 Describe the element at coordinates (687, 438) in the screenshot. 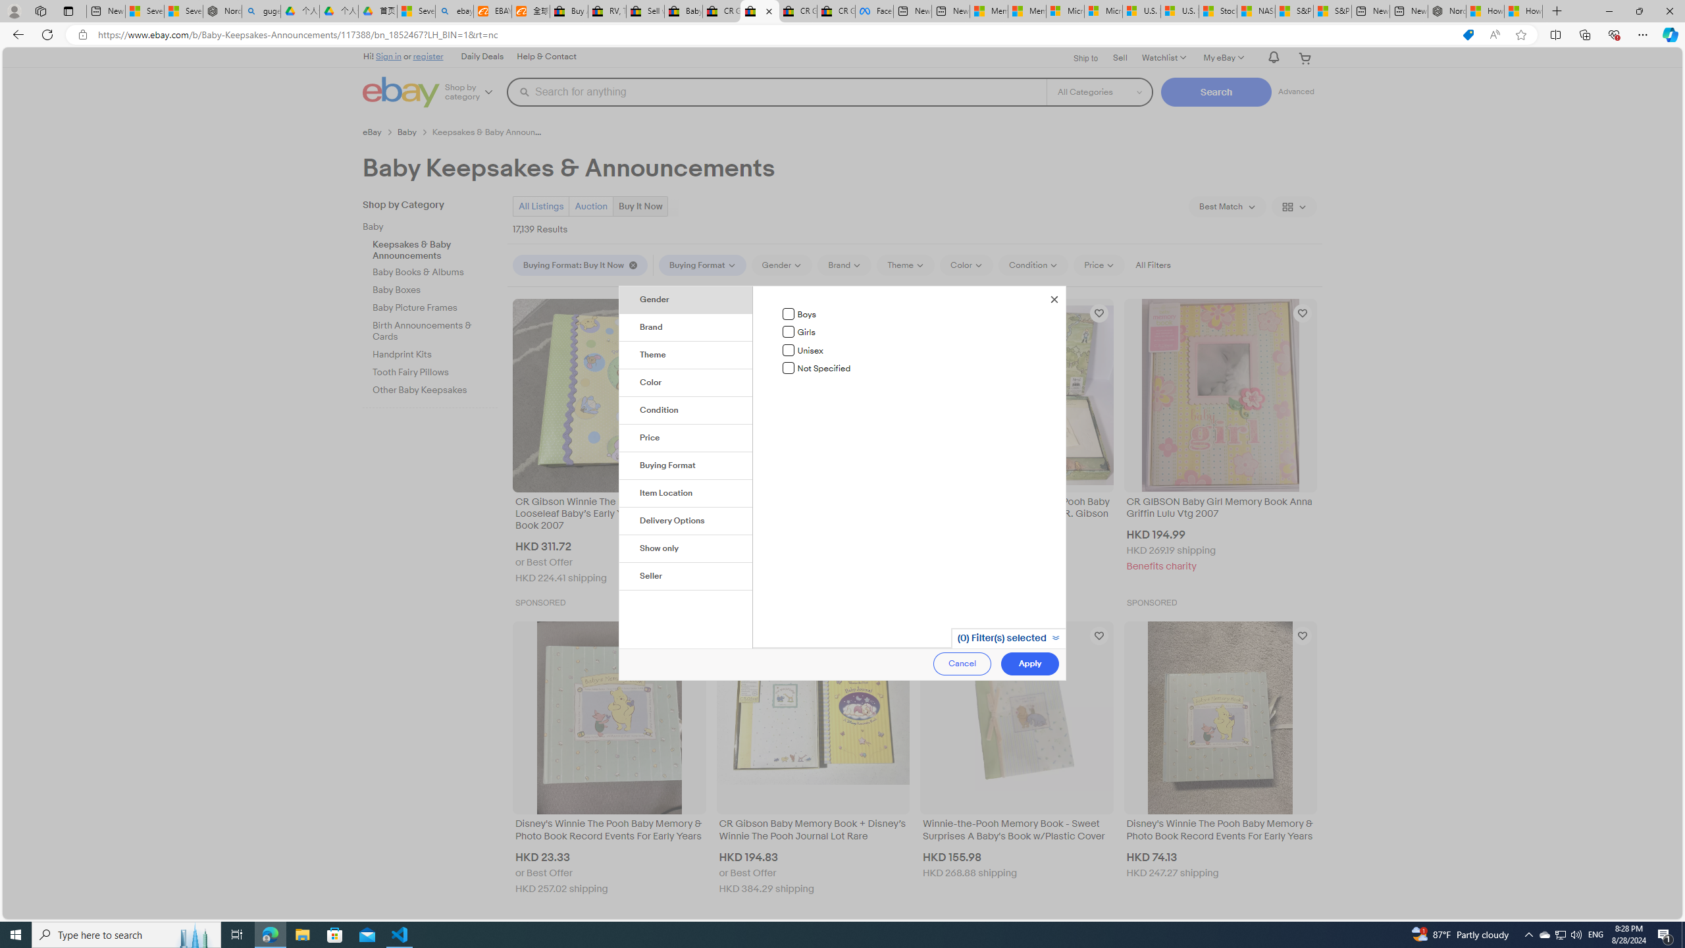

I see `Price` at that location.